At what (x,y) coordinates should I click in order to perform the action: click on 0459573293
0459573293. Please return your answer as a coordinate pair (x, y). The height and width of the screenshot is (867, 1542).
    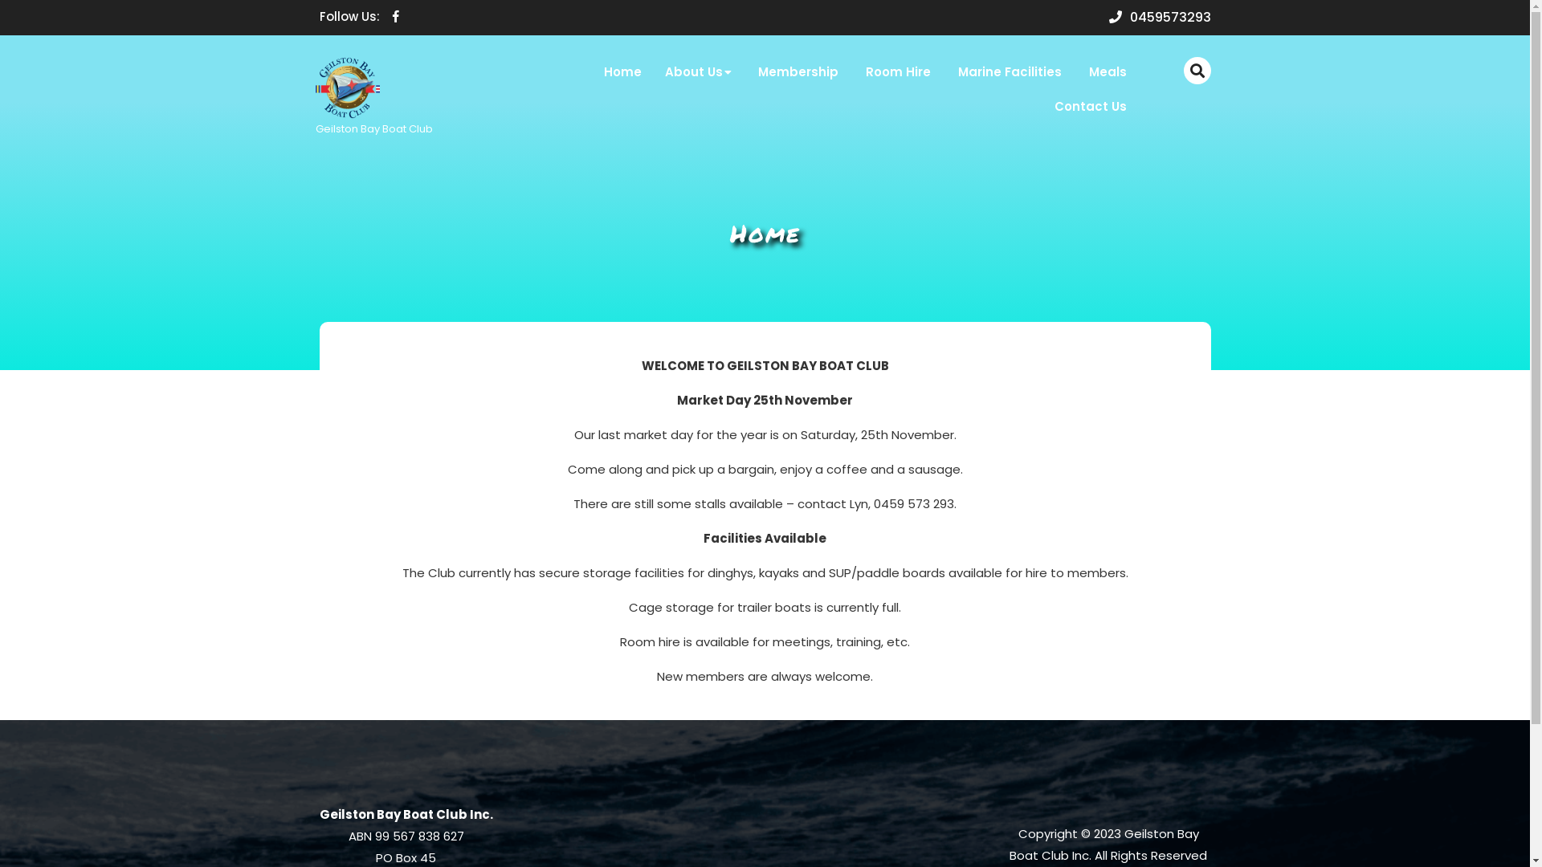
    Looking at the image, I should click on (1160, 18).